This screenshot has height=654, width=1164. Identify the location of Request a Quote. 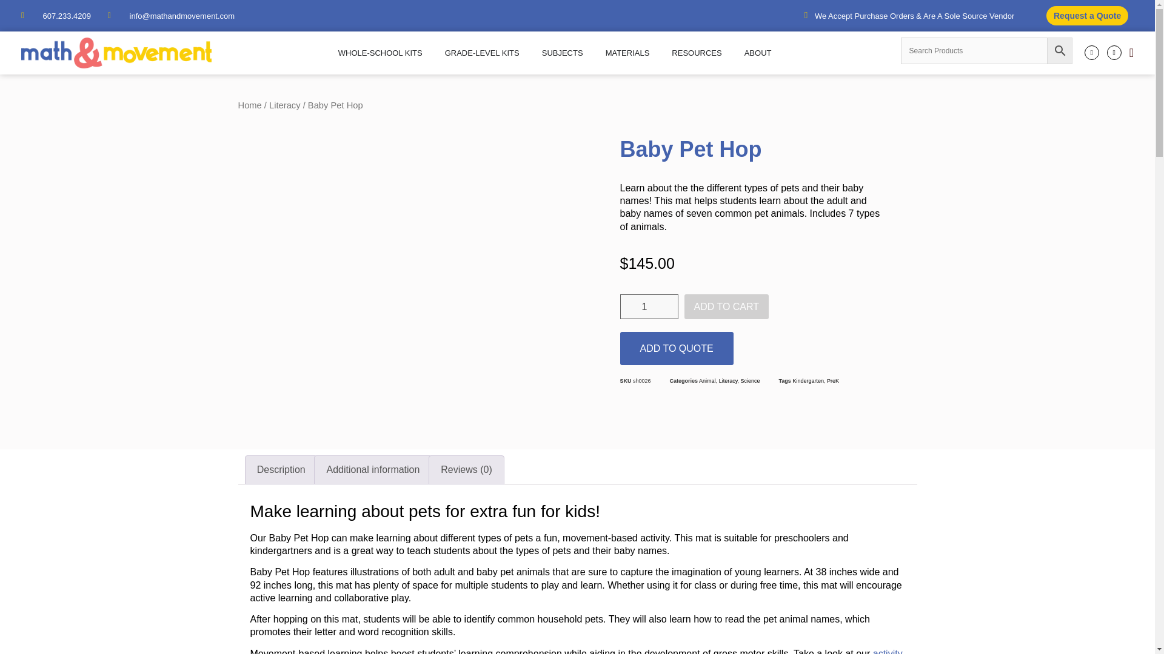
(1087, 16).